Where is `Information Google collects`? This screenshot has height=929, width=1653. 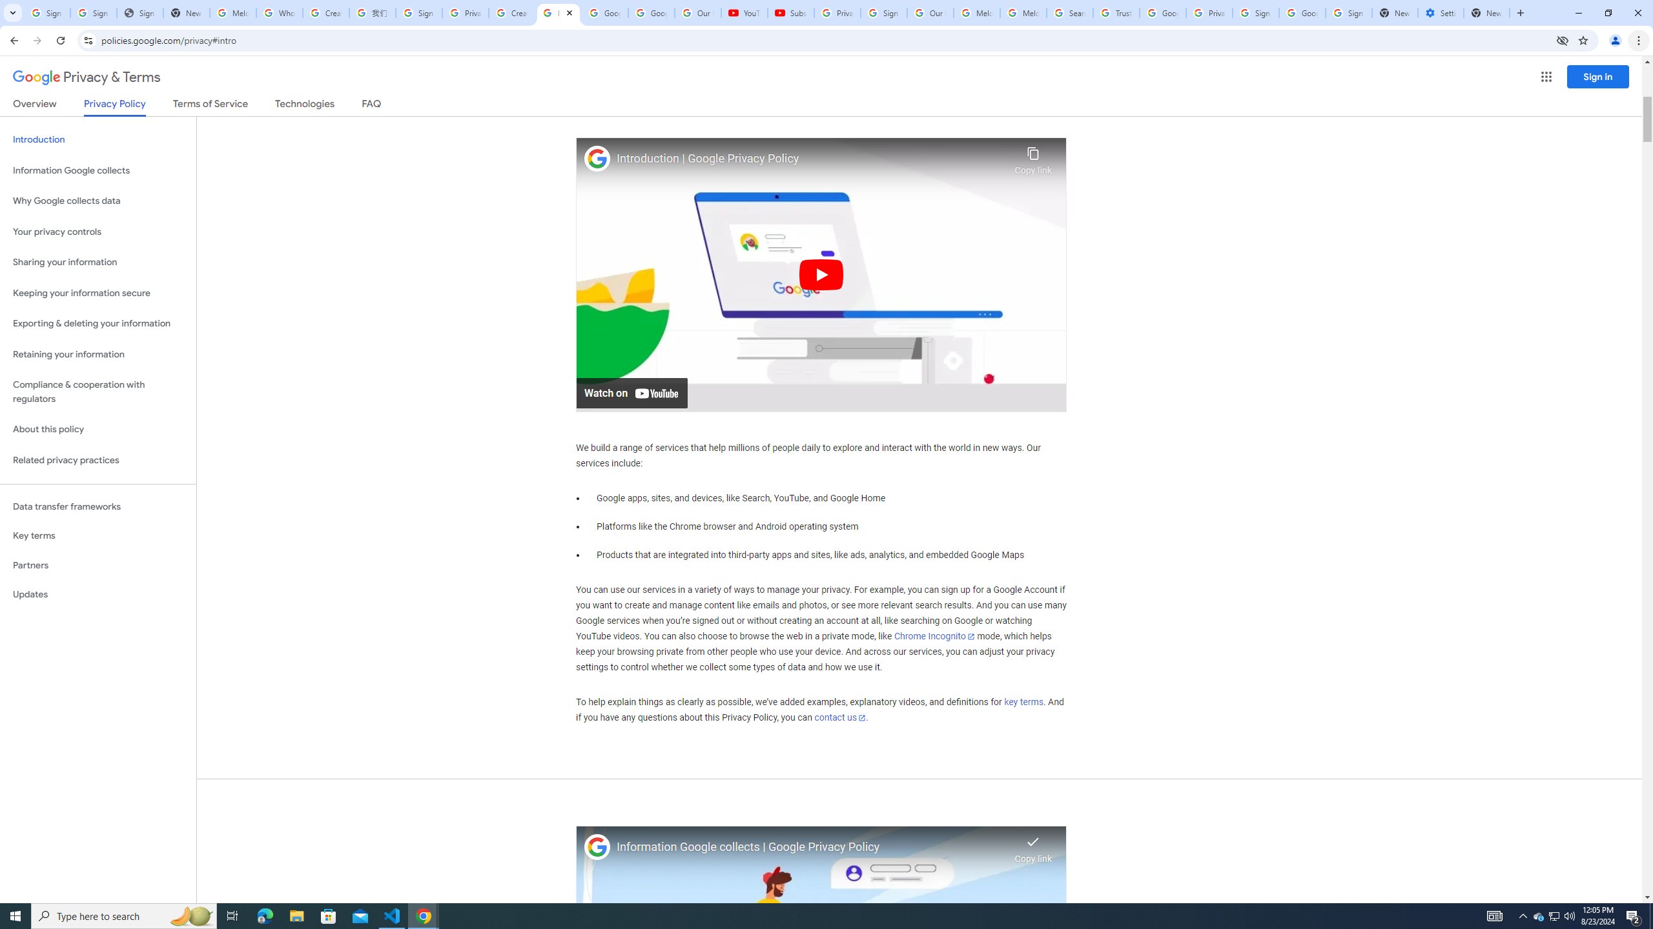 Information Google collects is located at coordinates (98, 170).